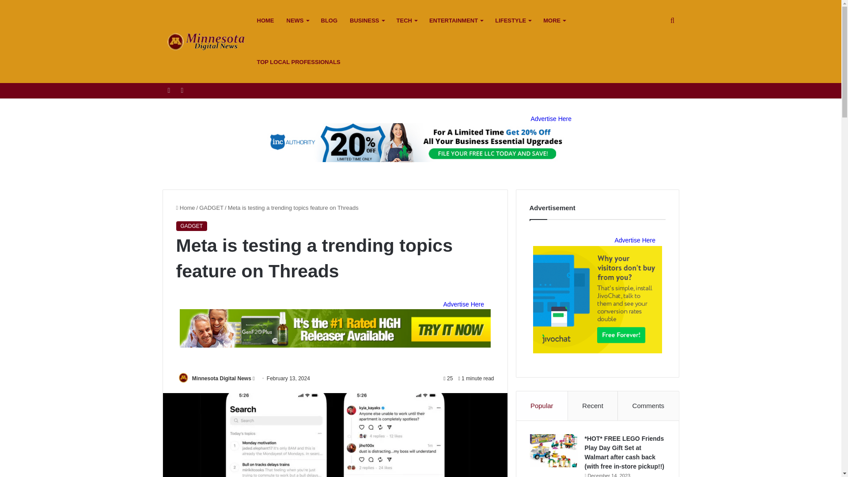  I want to click on Minnesota Digital News, so click(207, 41).